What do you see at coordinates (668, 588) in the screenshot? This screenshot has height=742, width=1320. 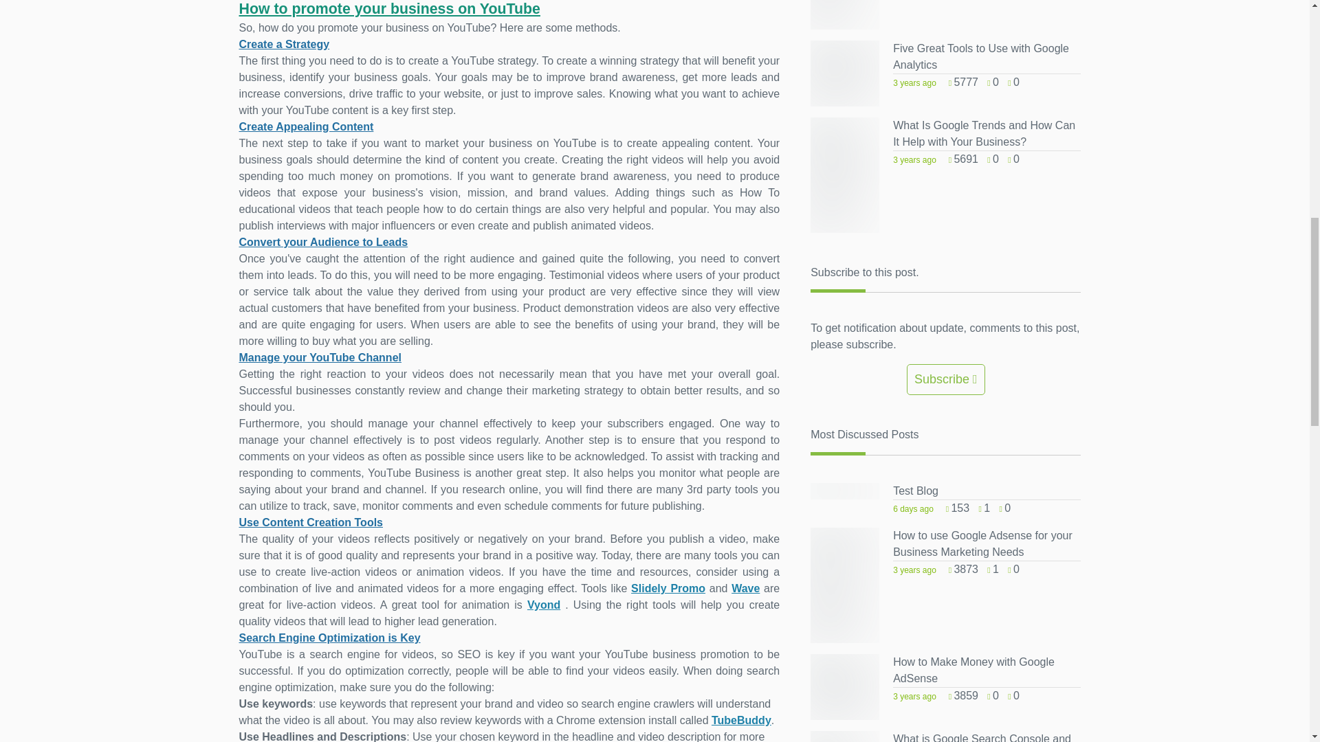 I see `Slidely Promo` at bounding box center [668, 588].